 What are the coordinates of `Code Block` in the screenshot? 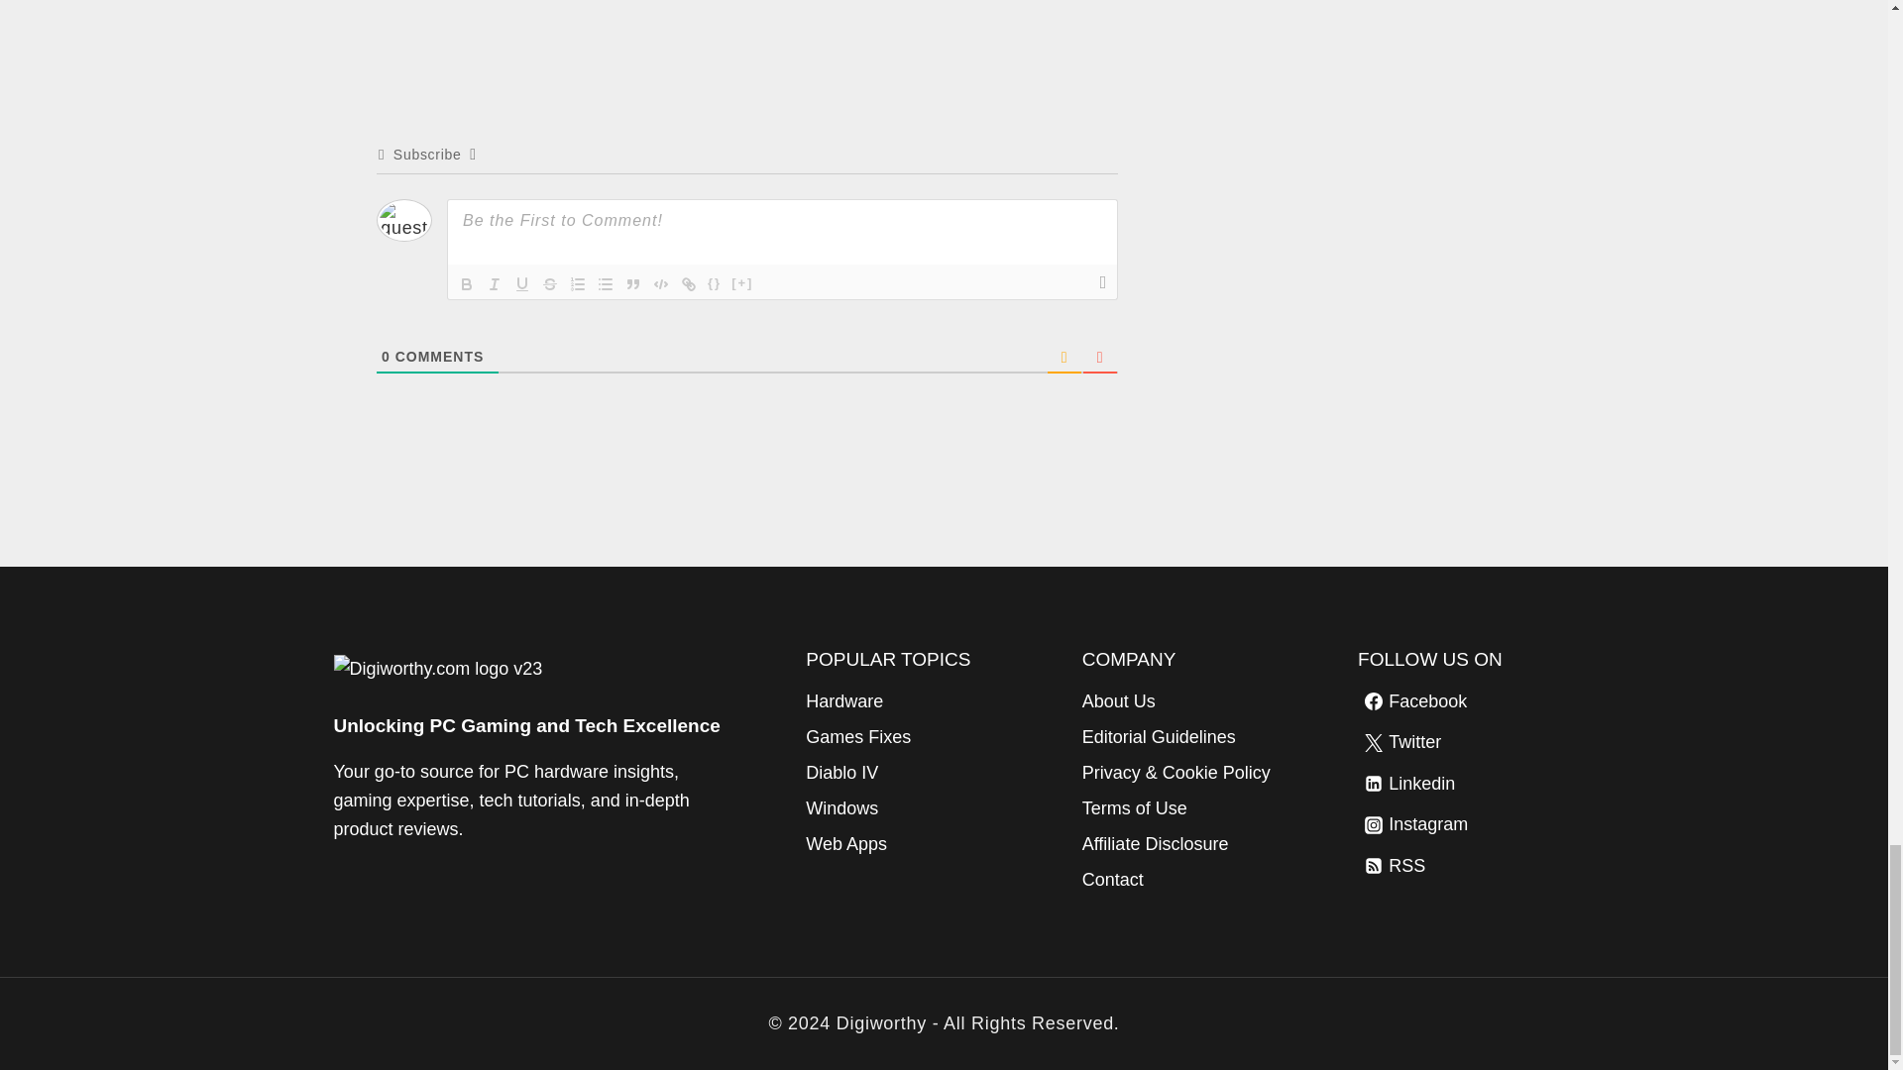 It's located at (660, 284).